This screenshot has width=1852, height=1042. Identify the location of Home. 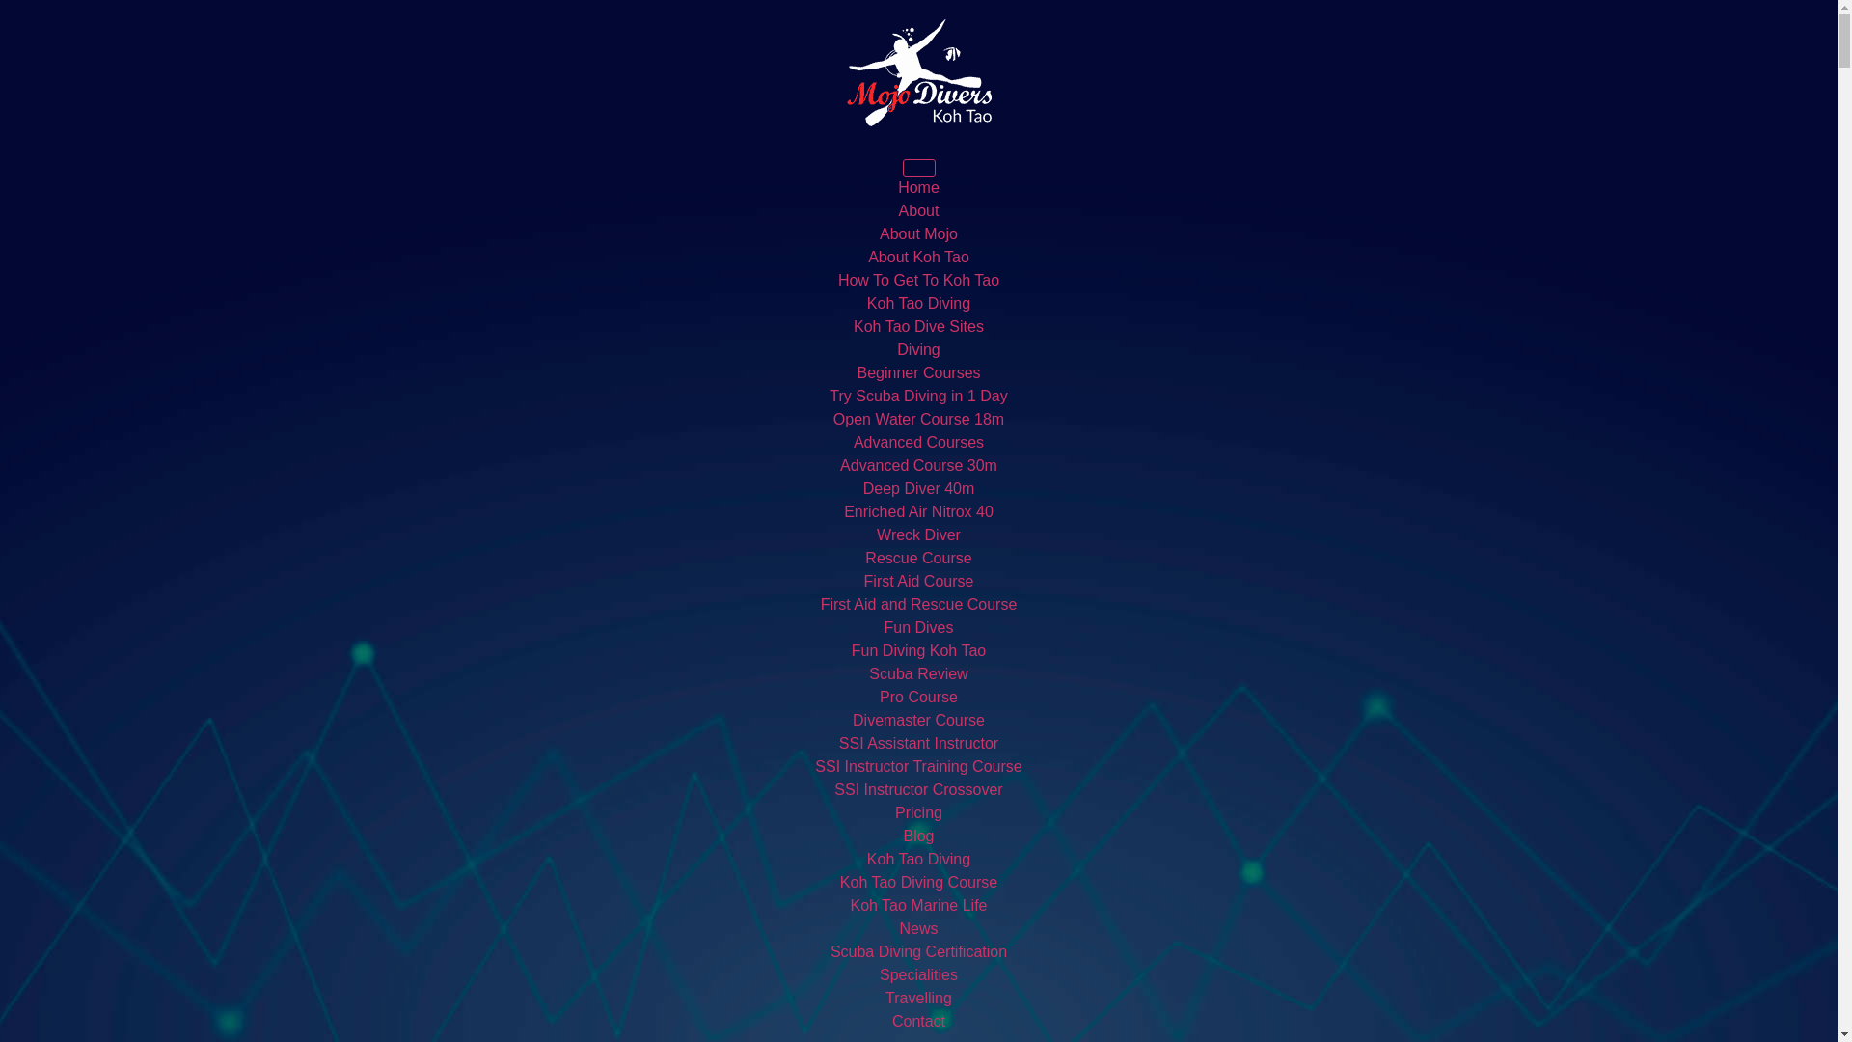
(918, 187).